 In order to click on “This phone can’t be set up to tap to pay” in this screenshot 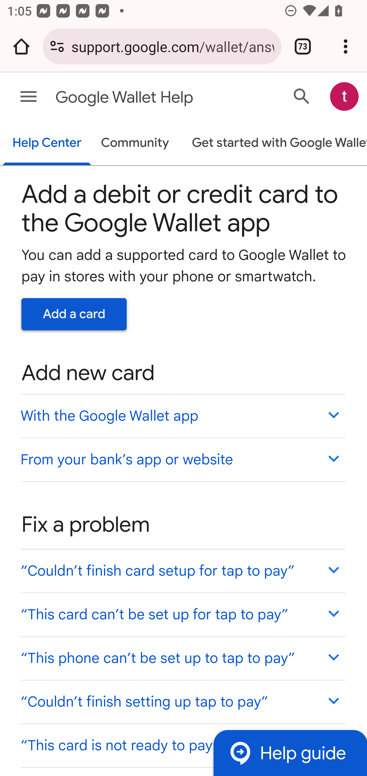, I will do `click(182, 658)`.